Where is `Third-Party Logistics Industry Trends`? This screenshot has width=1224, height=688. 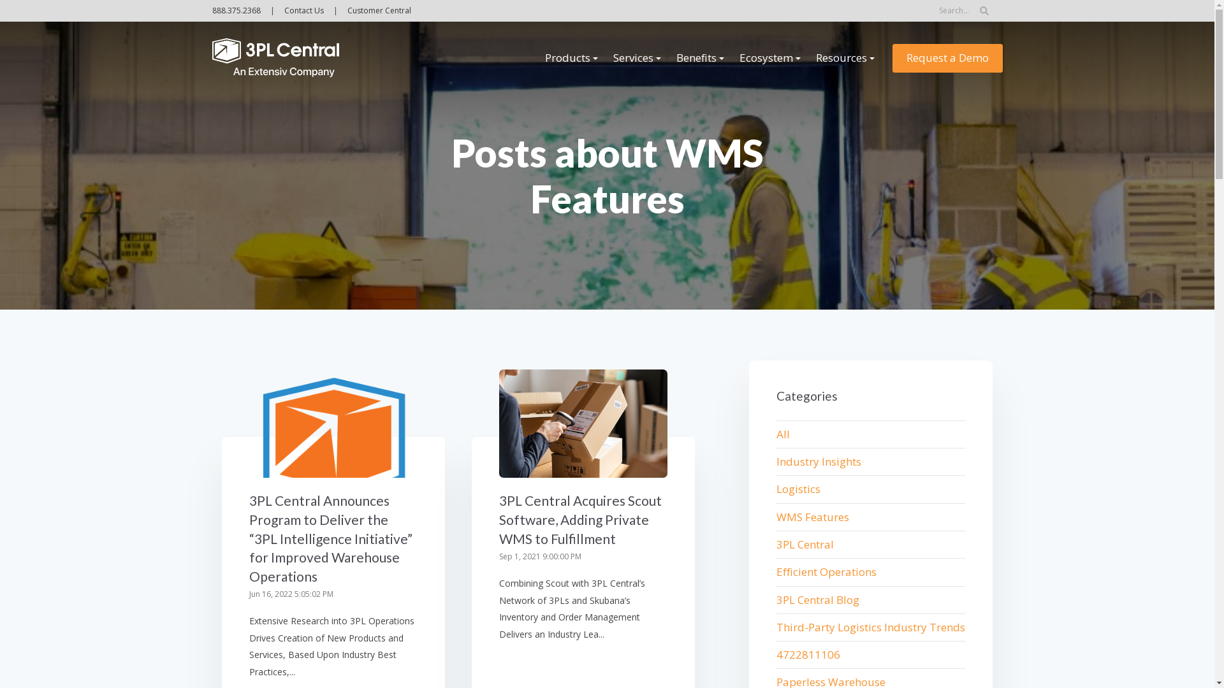
Third-Party Logistics Industry Trends is located at coordinates (871, 627).